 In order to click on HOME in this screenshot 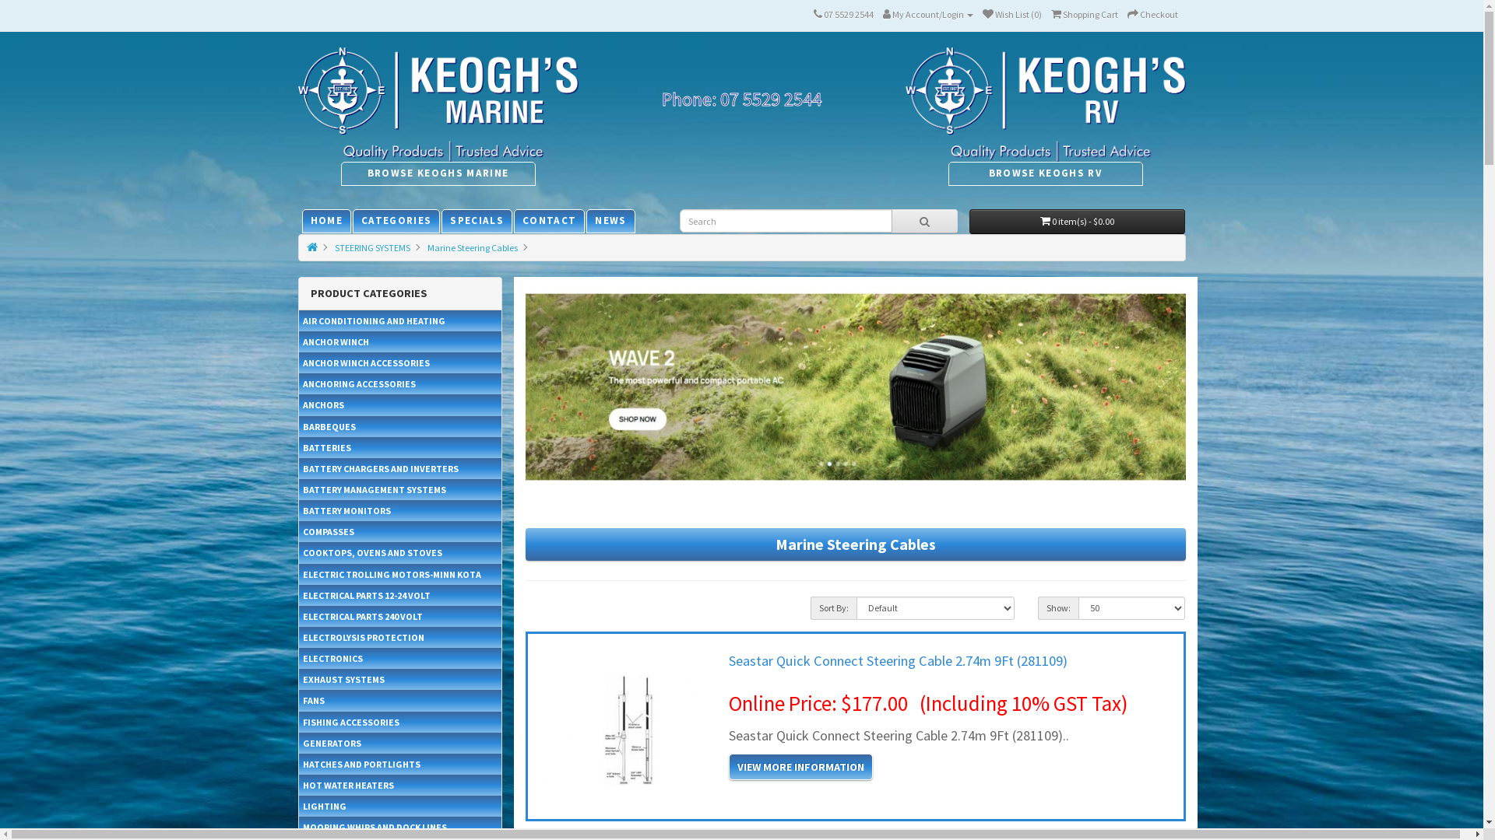, I will do `click(325, 221)`.